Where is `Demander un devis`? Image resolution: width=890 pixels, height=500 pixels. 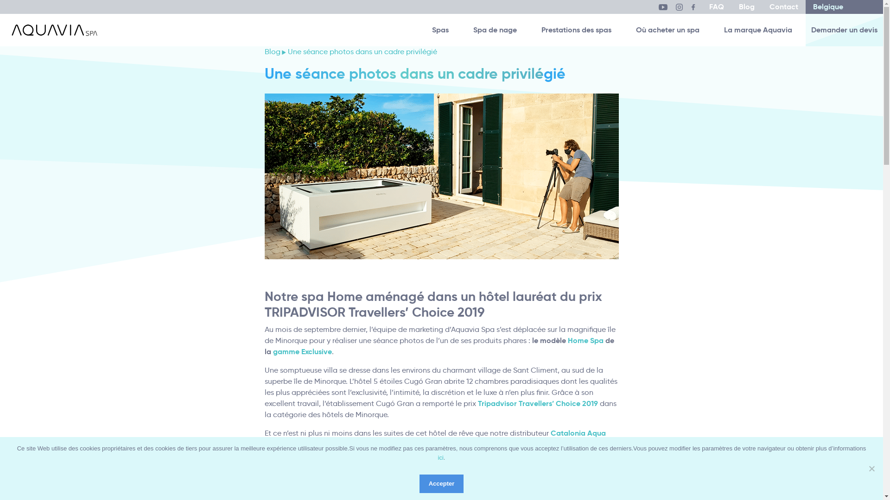
Demander un devis is located at coordinates (845, 30).